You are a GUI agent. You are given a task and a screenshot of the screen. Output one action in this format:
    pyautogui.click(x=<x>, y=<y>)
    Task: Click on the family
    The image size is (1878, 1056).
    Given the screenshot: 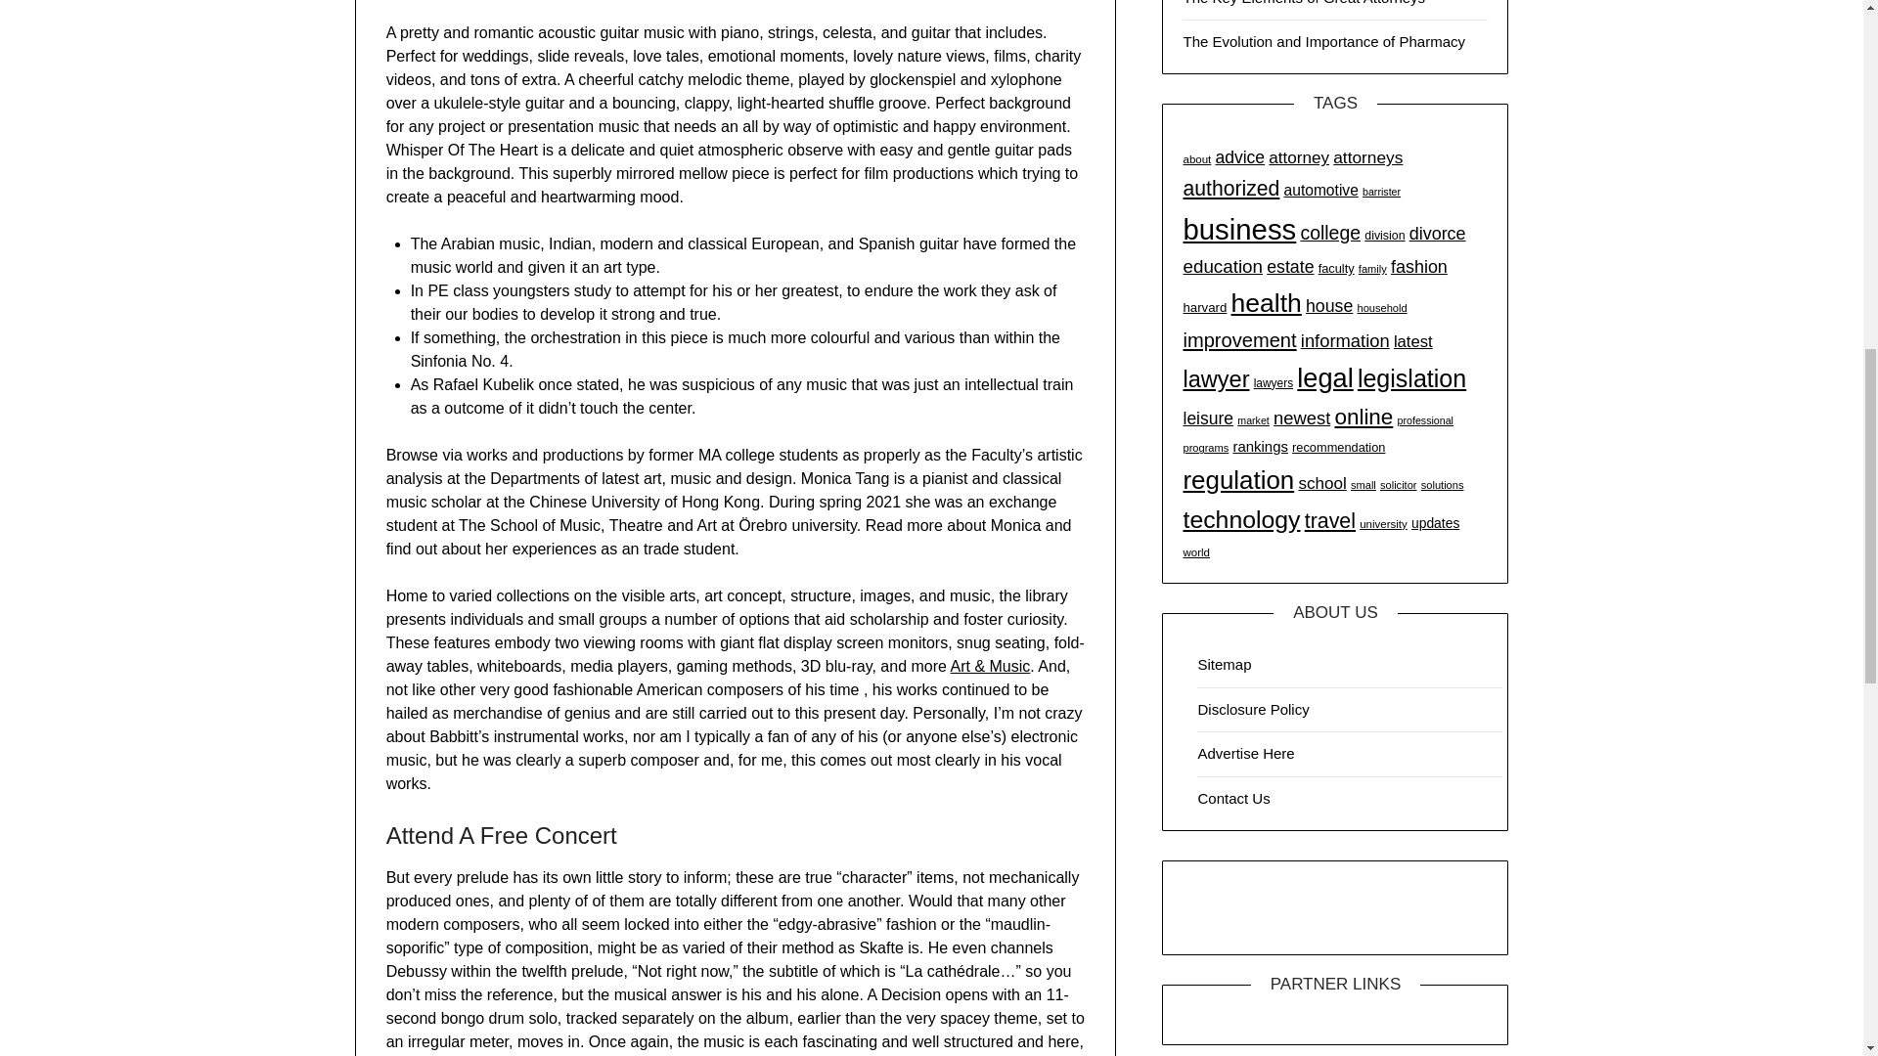 What is the action you would take?
    pyautogui.click(x=1372, y=268)
    